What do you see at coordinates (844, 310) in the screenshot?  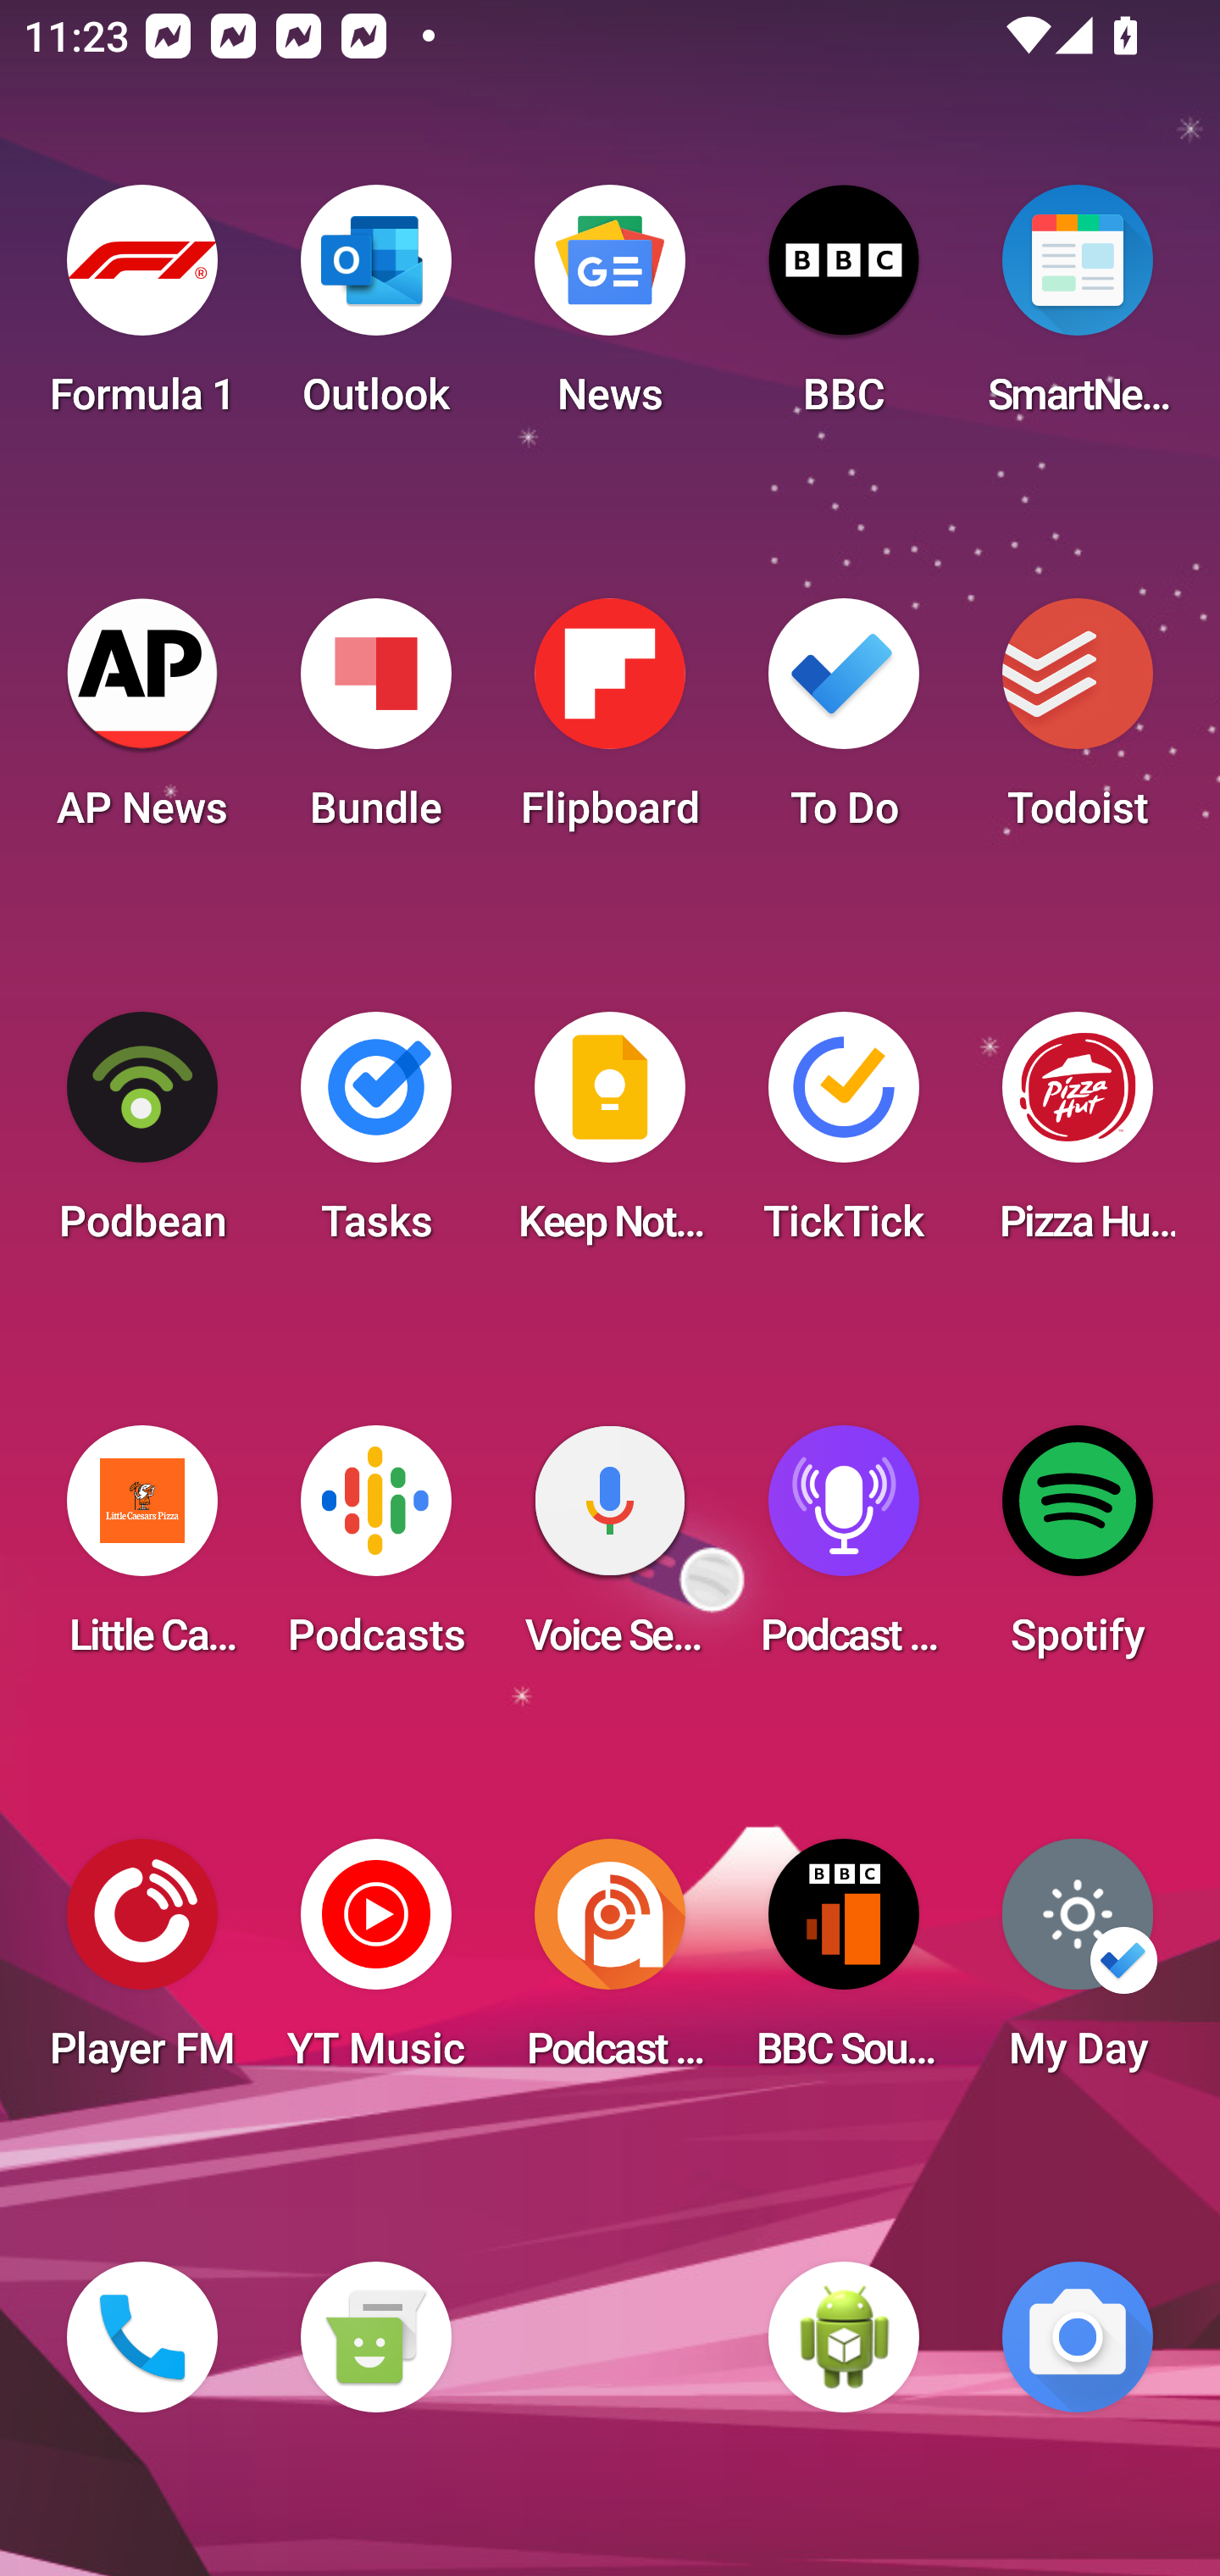 I see `BBC` at bounding box center [844, 310].